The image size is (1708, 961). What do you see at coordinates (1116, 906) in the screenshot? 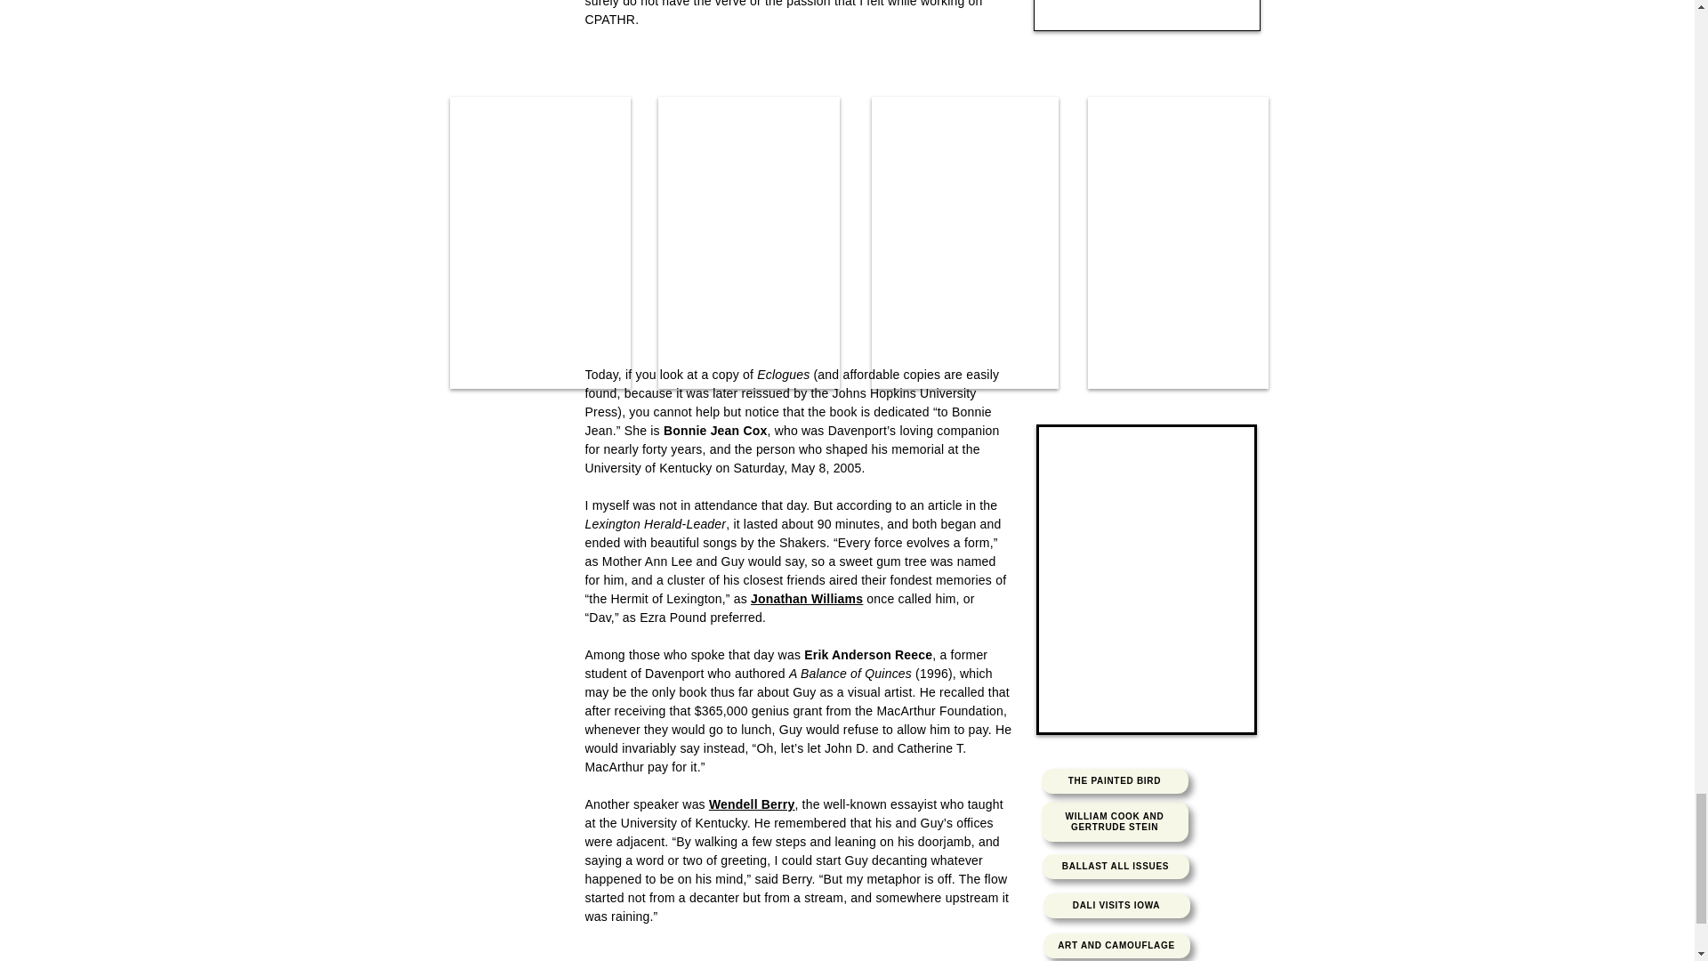
I see `DALI VISITS IOWA` at bounding box center [1116, 906].